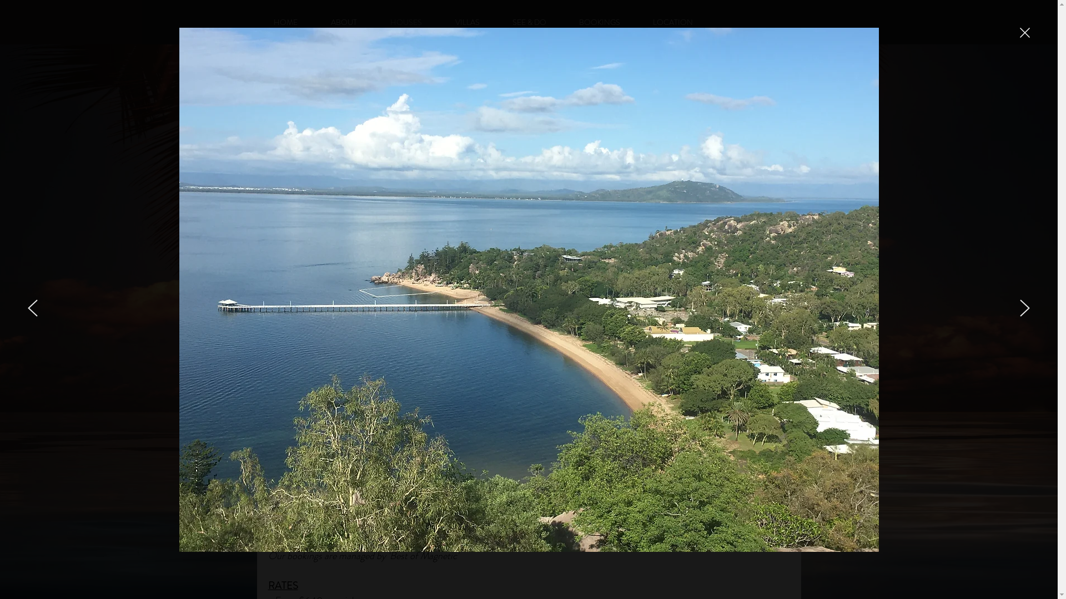 This screenshot has height=599, width=1066. I want to click on LOCATION, so click(673, 22).